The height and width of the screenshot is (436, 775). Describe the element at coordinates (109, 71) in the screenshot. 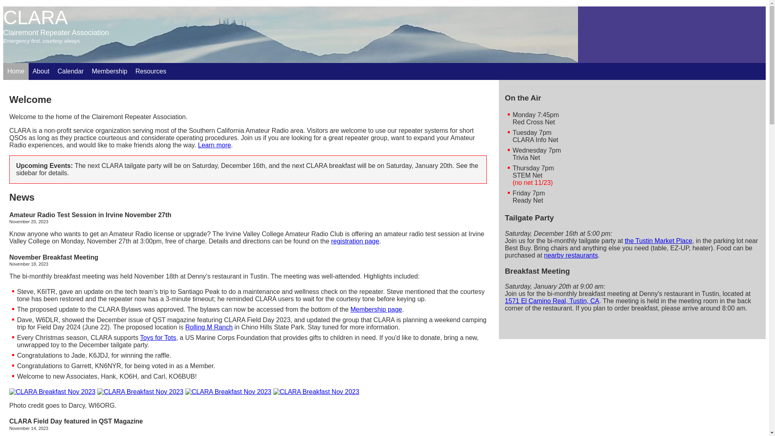

I see `Membership` at that location.